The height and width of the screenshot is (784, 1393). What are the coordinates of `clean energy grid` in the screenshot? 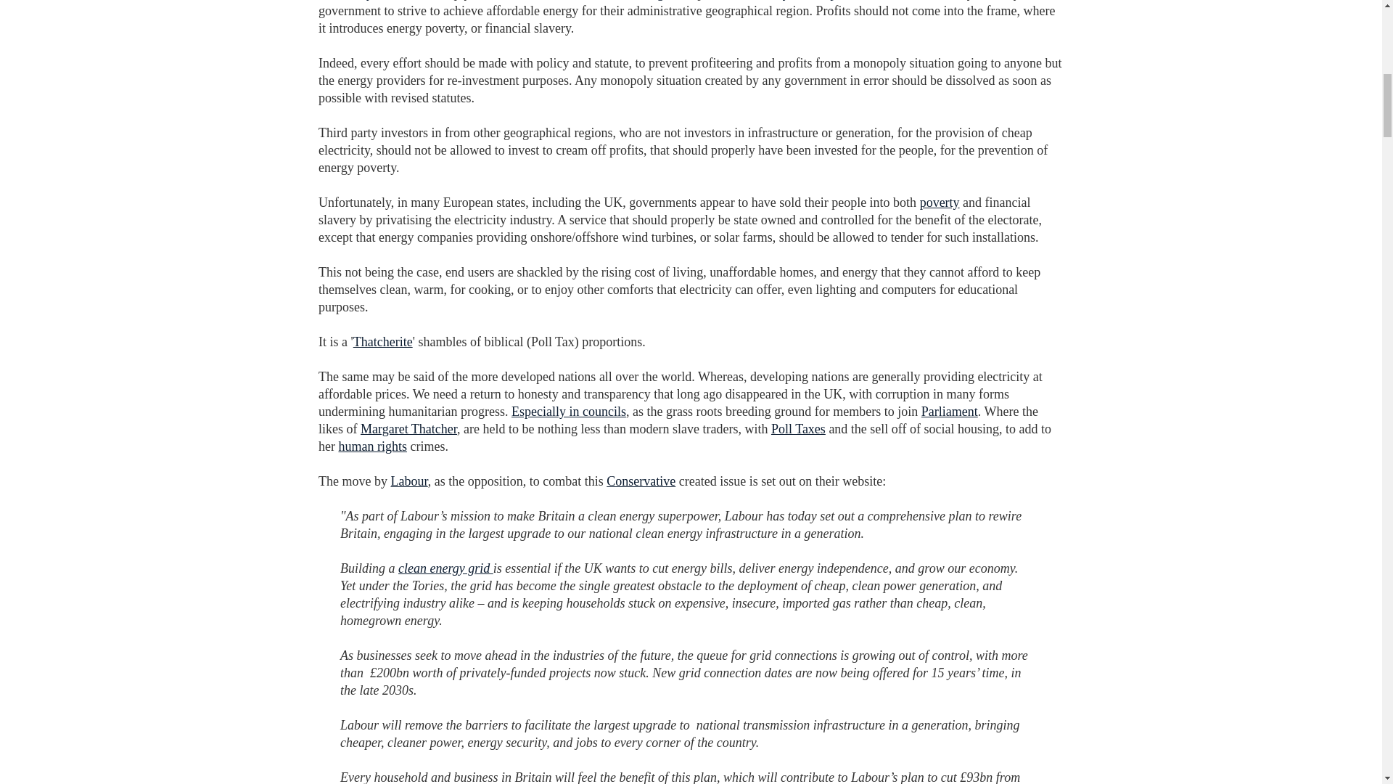 It's located at (445, 568).